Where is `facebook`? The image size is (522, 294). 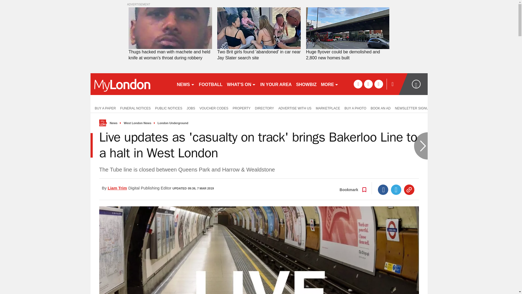
facebook is located at coordinates (358, 84).